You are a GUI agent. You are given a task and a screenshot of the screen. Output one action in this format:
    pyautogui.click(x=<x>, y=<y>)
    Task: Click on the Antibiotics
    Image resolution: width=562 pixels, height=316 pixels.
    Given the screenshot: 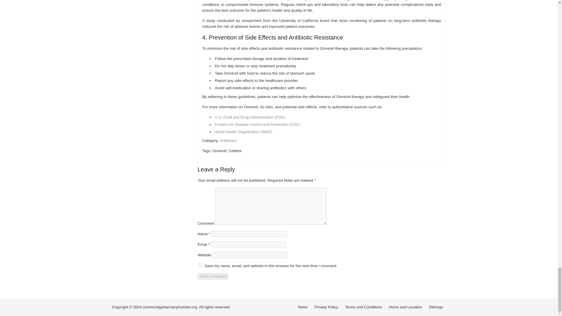 What is the action you would take?
    pyautogui.click(x=228, y=140)
    